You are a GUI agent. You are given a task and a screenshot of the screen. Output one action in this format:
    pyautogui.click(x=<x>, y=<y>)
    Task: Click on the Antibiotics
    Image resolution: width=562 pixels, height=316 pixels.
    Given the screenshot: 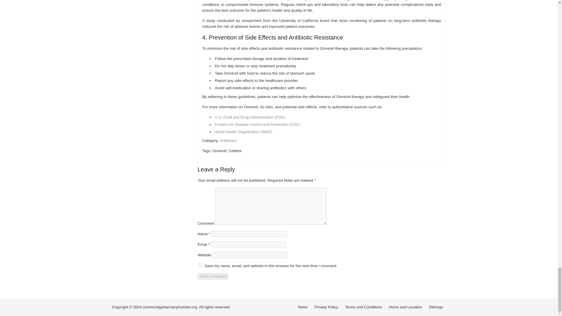 What is the action you would take?
    pyautogui.click(x=228, y=140)
    